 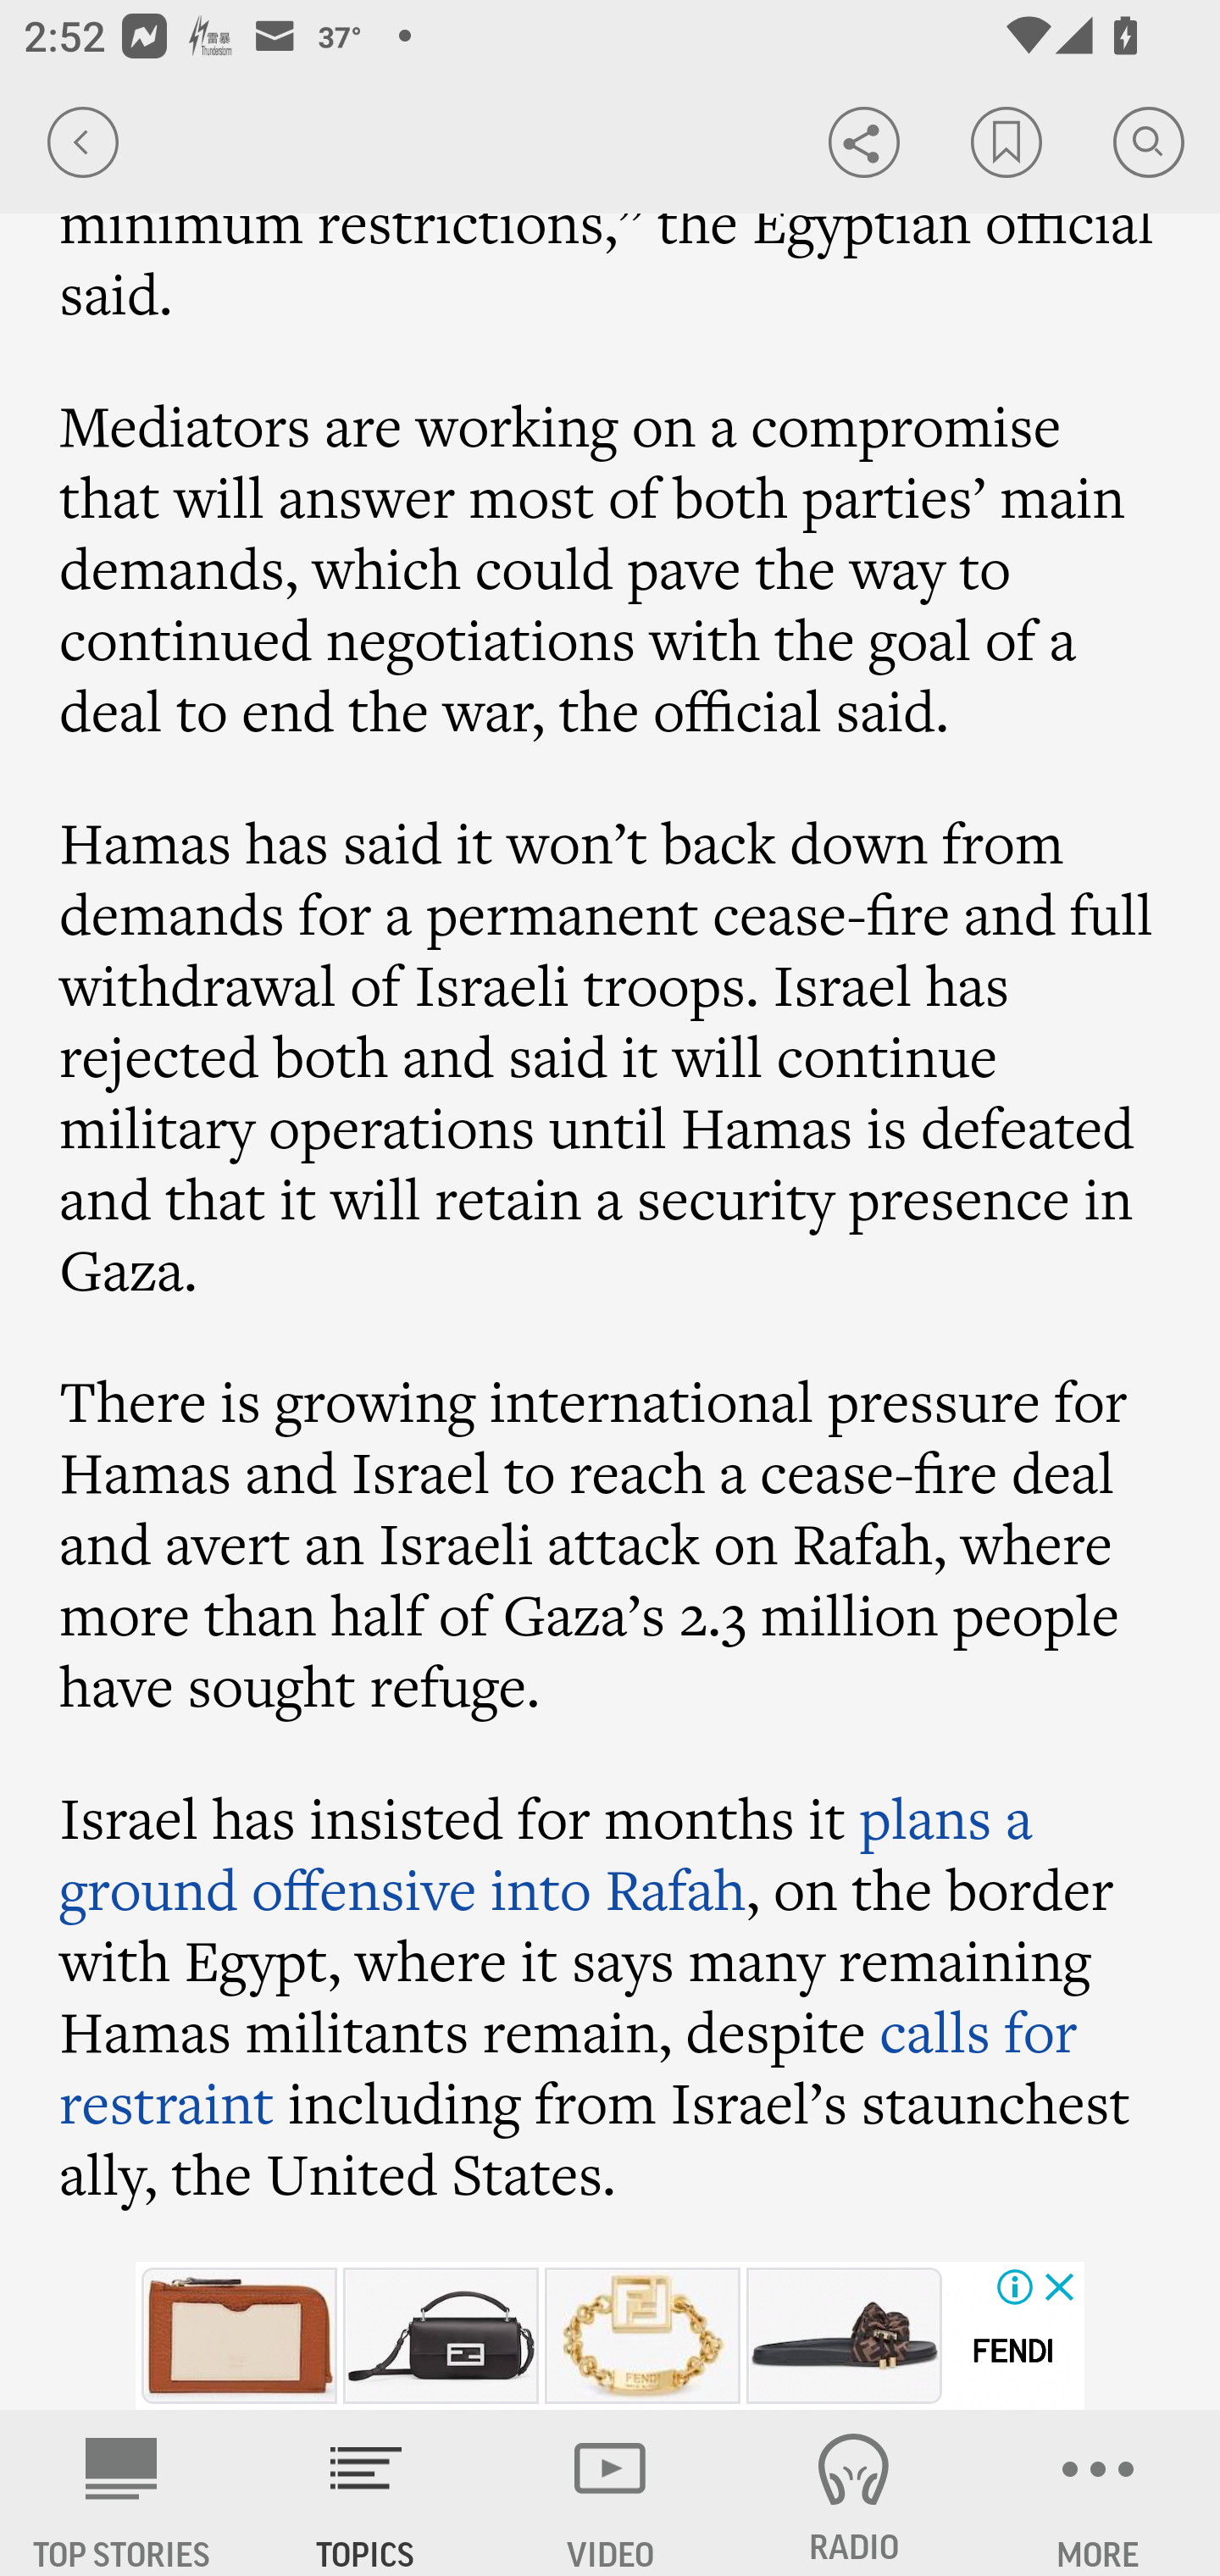 I want to click on MORE, so click(x=1098, y=2493).